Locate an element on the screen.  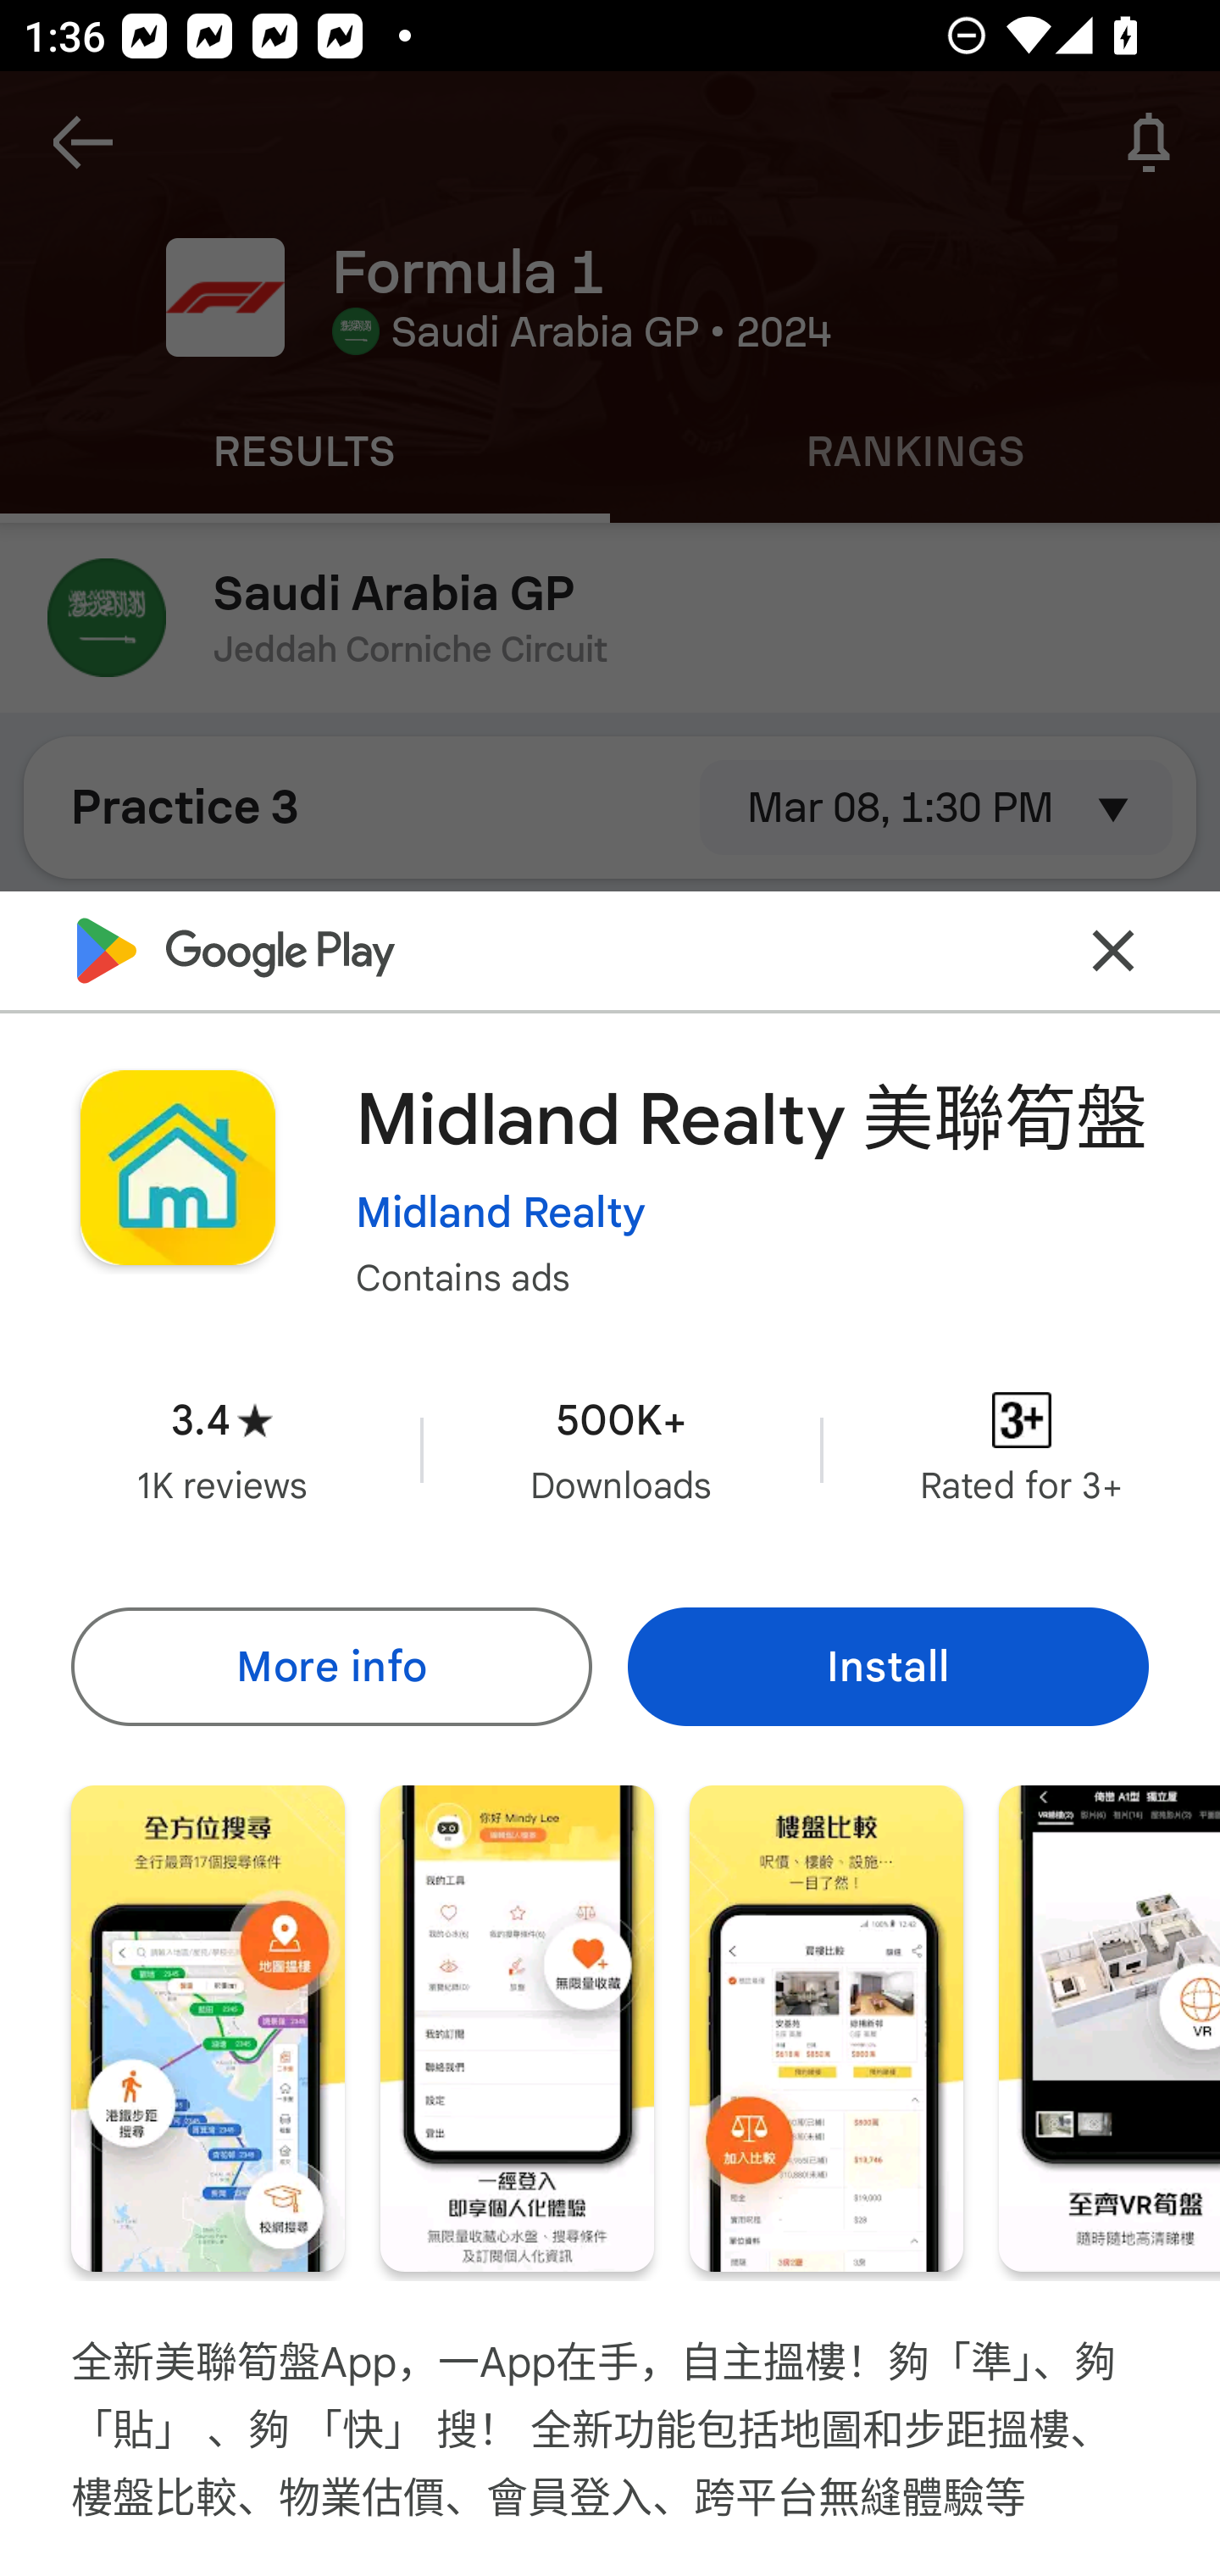
Image of app or game icon for Midland Realty 美聯筍盤 is located at coordinates (177, 1168).